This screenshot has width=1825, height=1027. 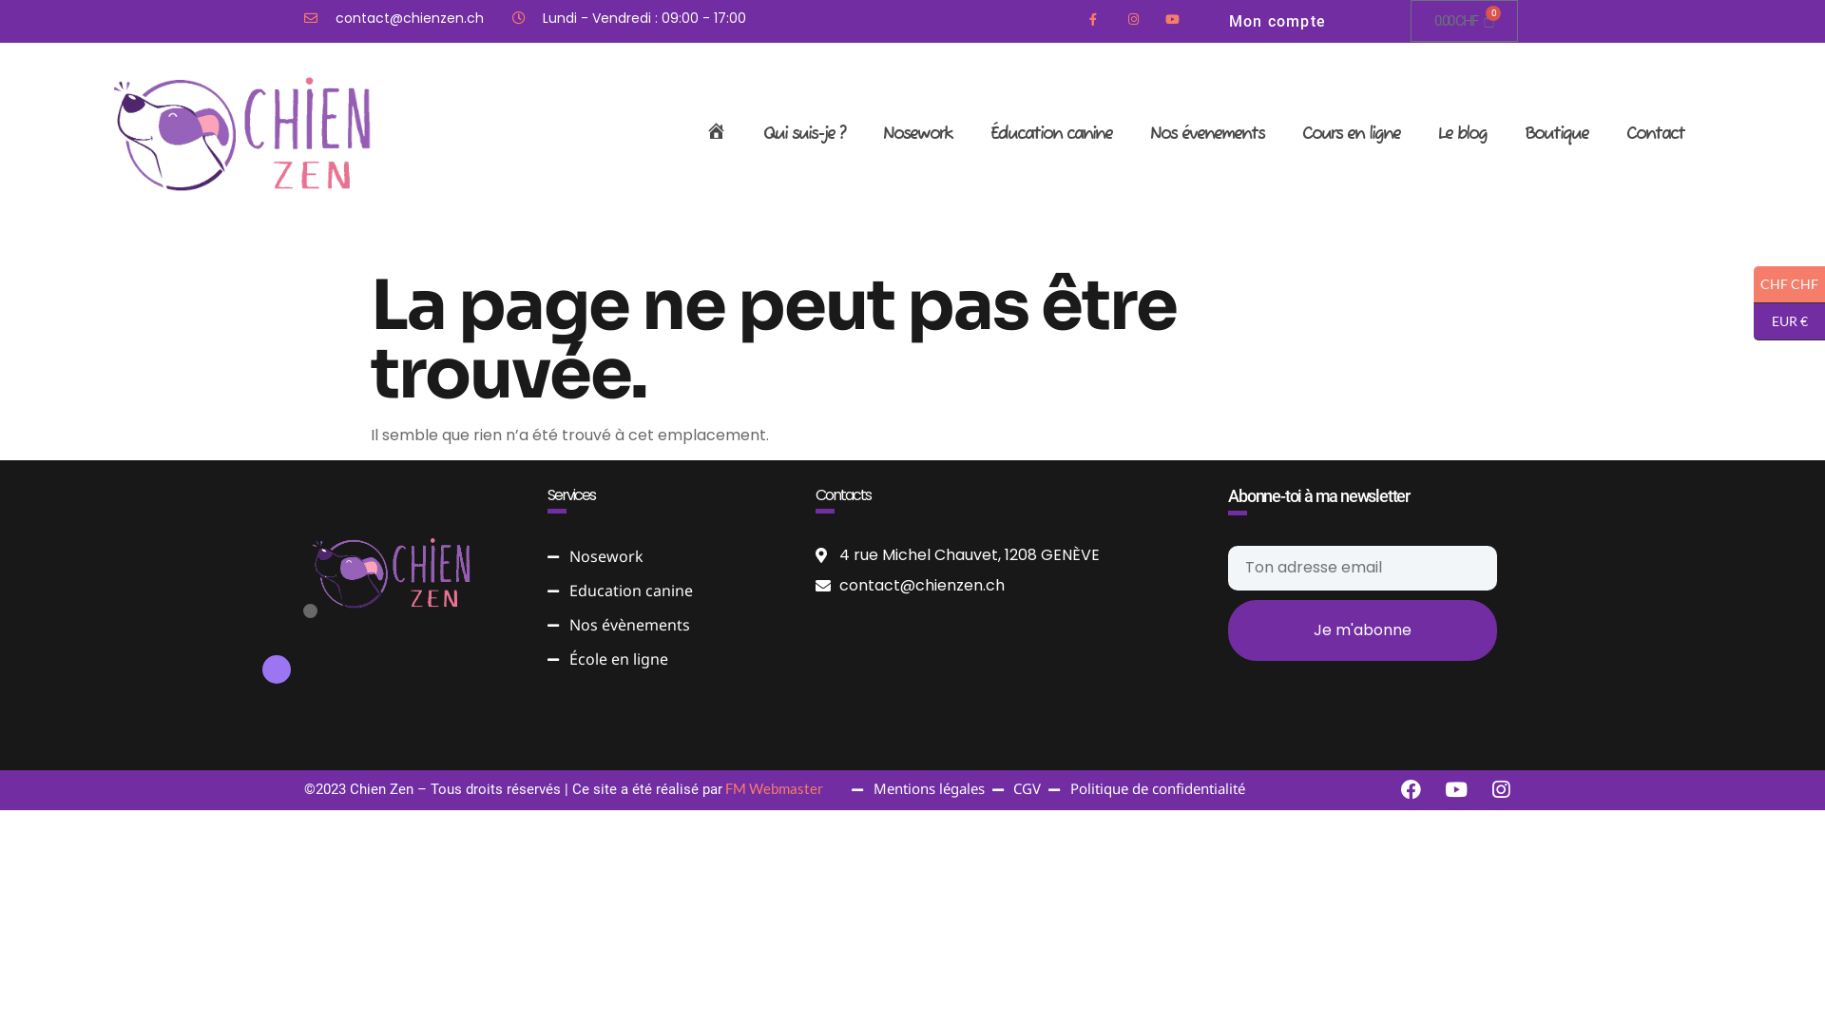 I want to click on Nosework, so click(x=667, y=557).